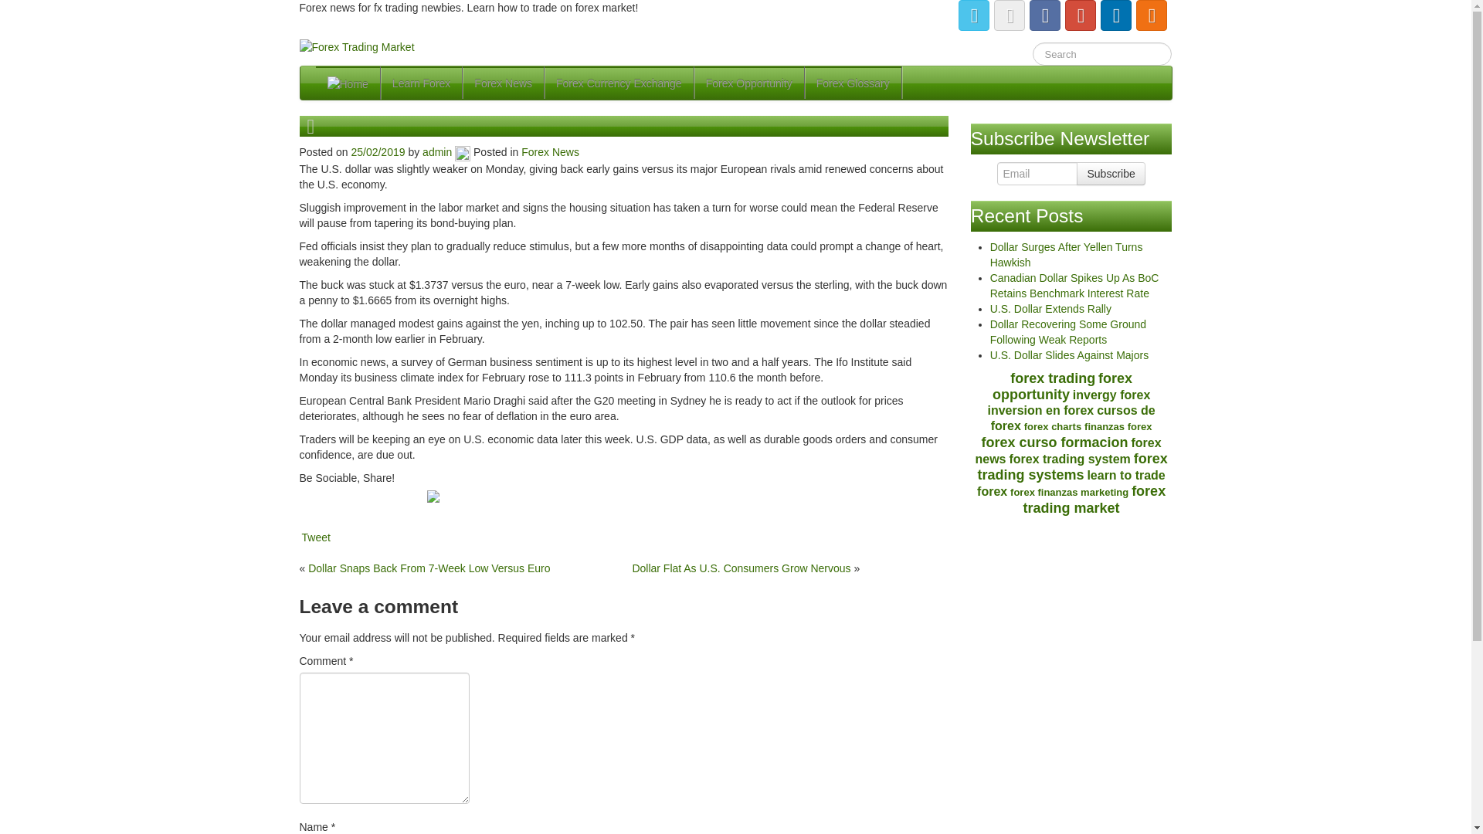 The image size is (1483, 834). Describe the element at coordinates (853, 83) in the screenshot. I see `Forex Glossary` at that location.